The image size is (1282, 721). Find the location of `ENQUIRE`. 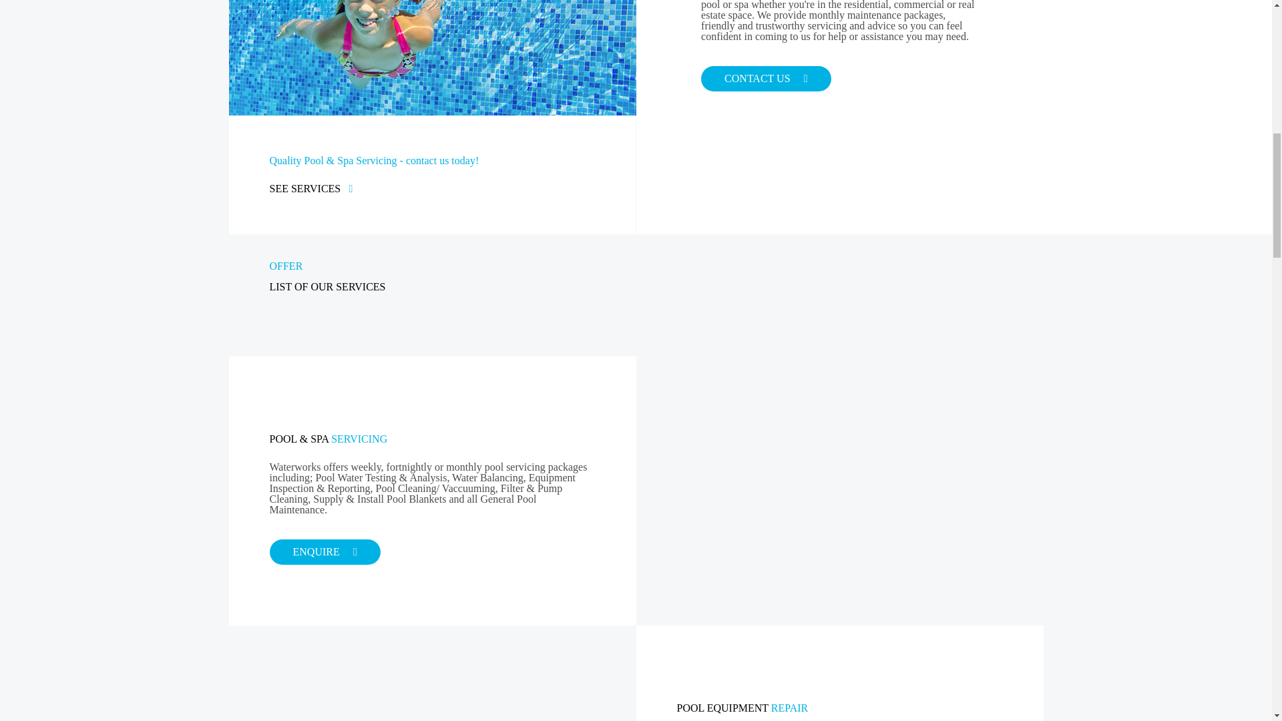

ENQUIRE is located at coordinates (325, 551).